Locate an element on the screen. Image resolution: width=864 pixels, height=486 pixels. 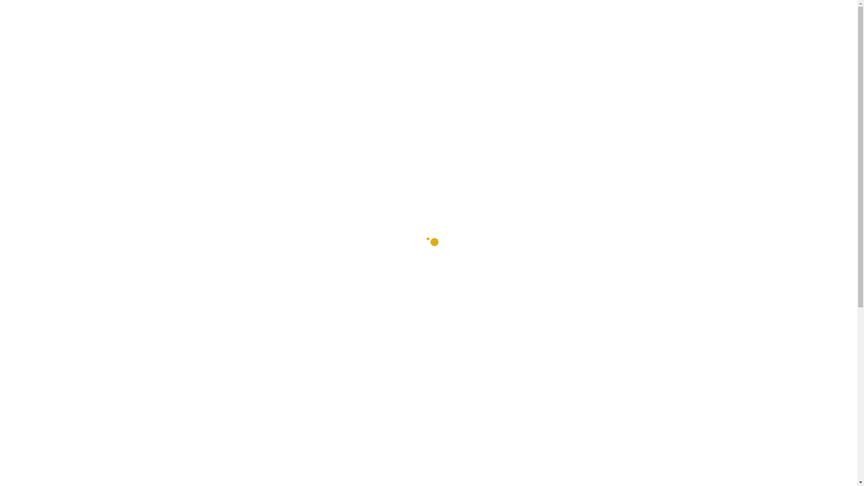
ABOUT is located at coordinates (252, 52).